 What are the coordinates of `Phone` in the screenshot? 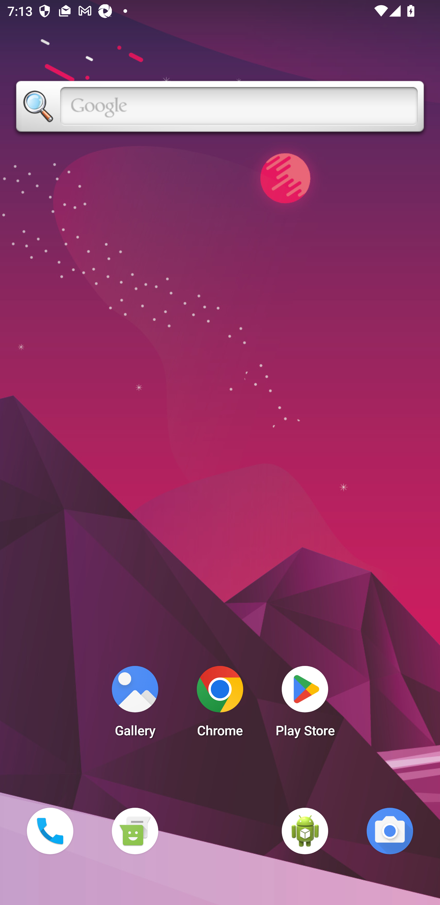 It's located at (50, 831).